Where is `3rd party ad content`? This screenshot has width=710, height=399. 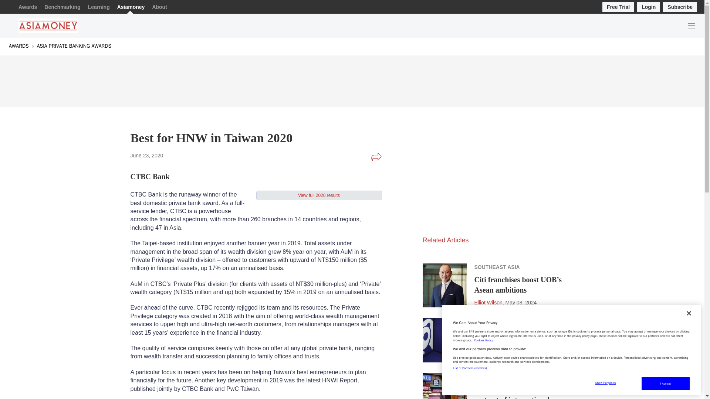 3rd party ad content is located at coordinates (352, 79).